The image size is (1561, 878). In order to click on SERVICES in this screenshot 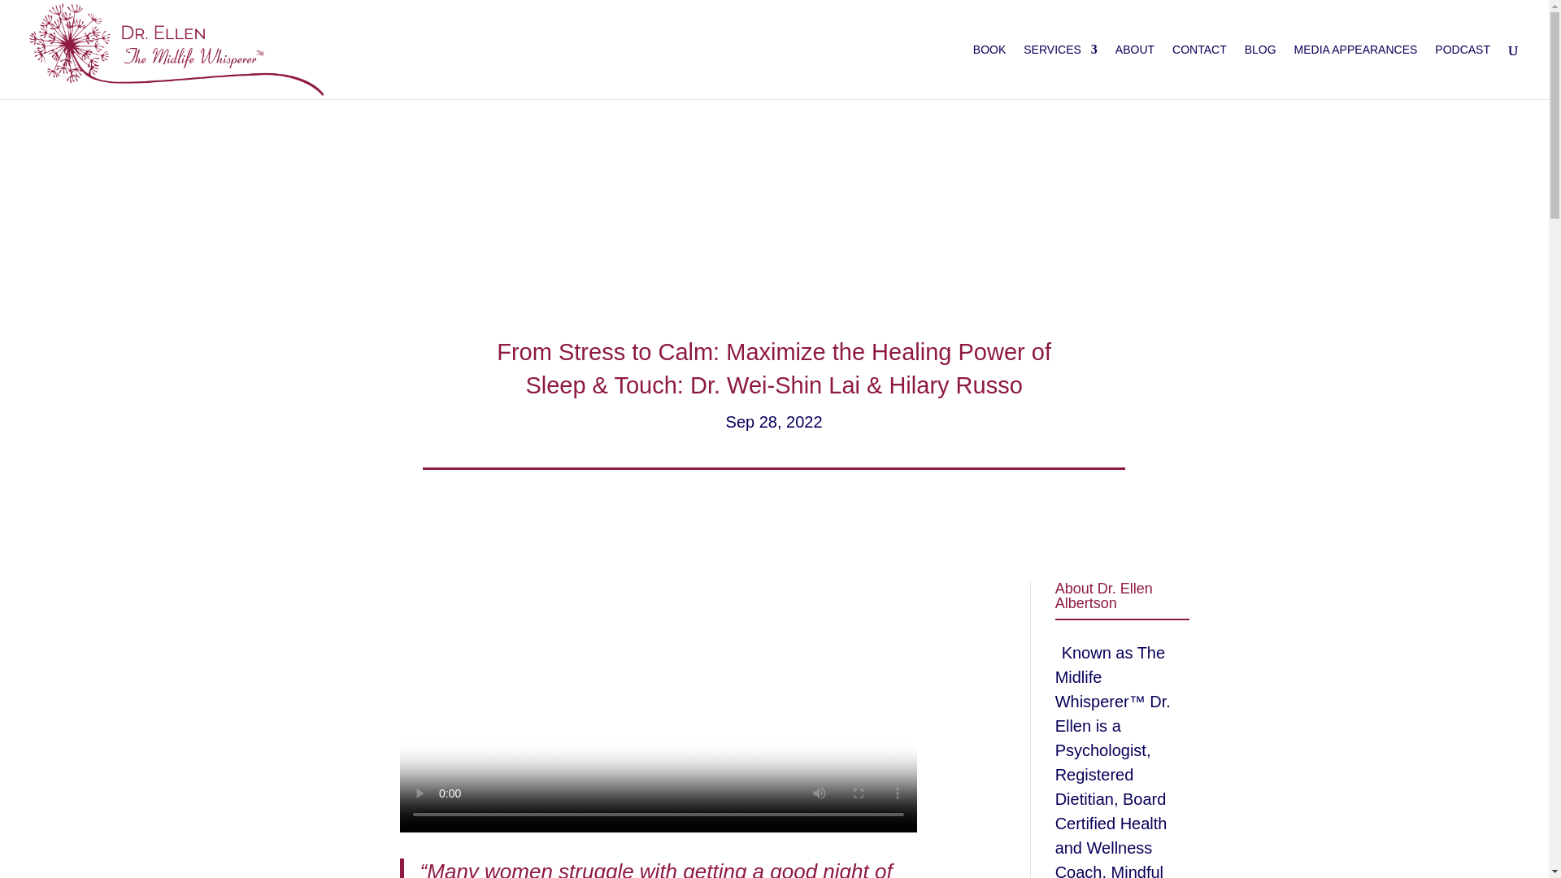, I will do `click(1060, 72)`.